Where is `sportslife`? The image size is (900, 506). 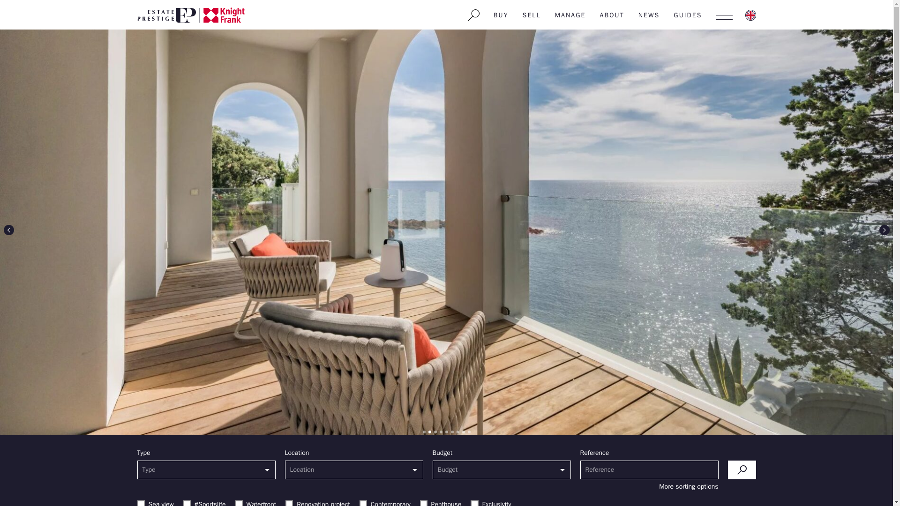 sportslife is located at coordinates (187, 503).